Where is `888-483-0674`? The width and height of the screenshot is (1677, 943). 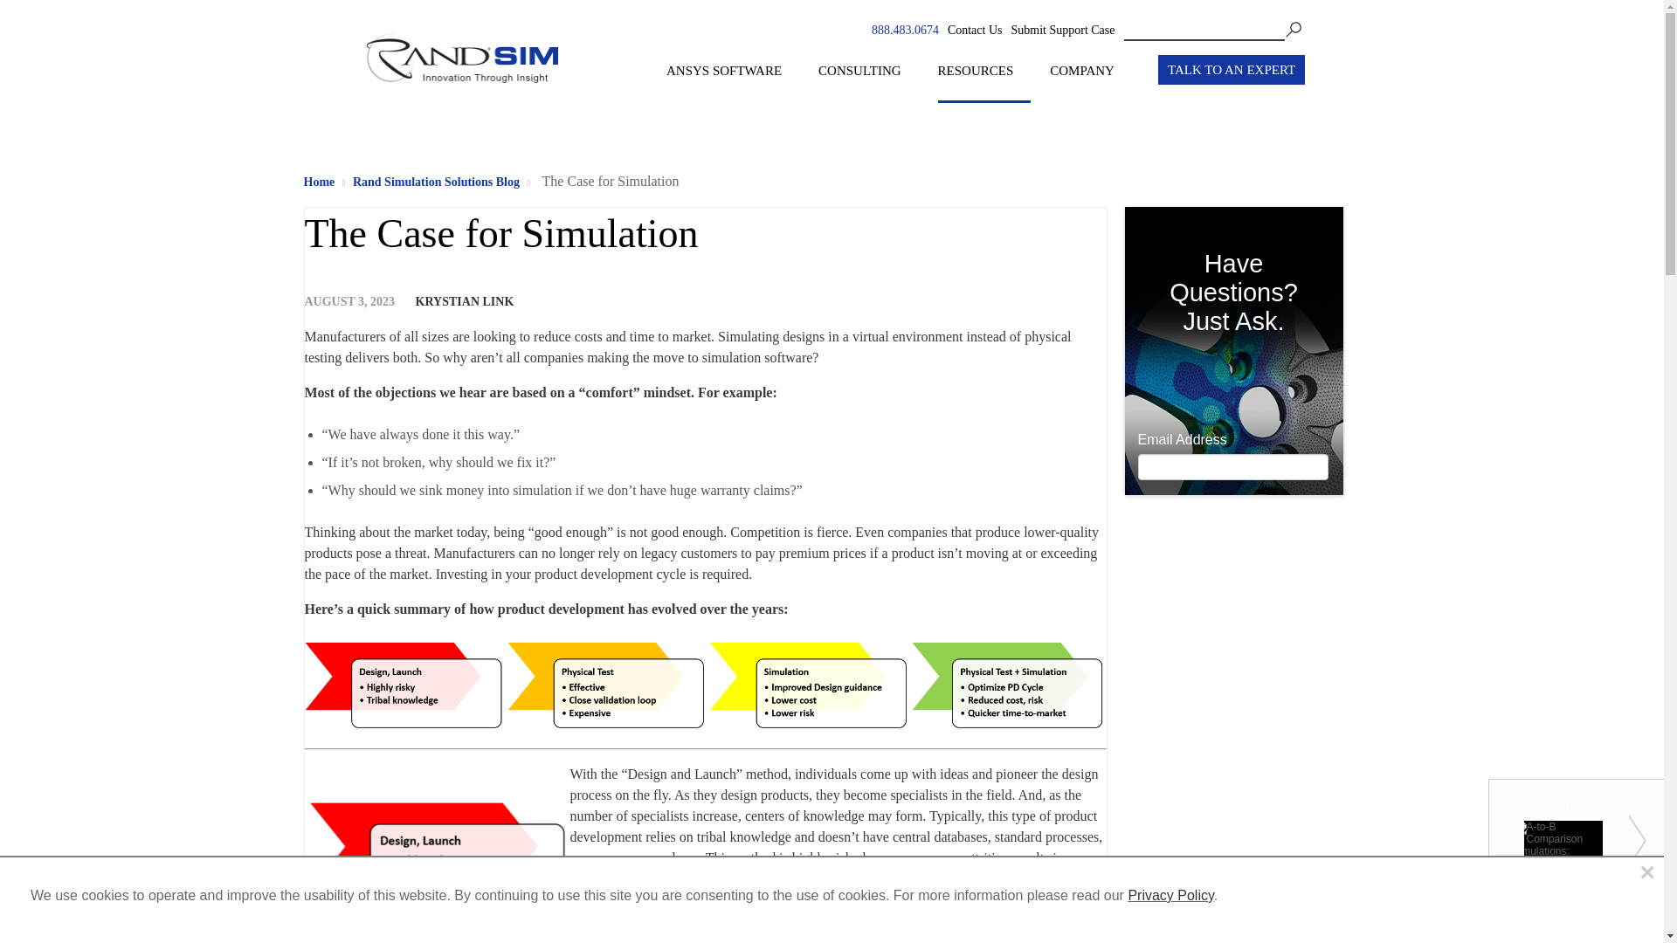
888-483-0674 is located at coordinates (905, 30).